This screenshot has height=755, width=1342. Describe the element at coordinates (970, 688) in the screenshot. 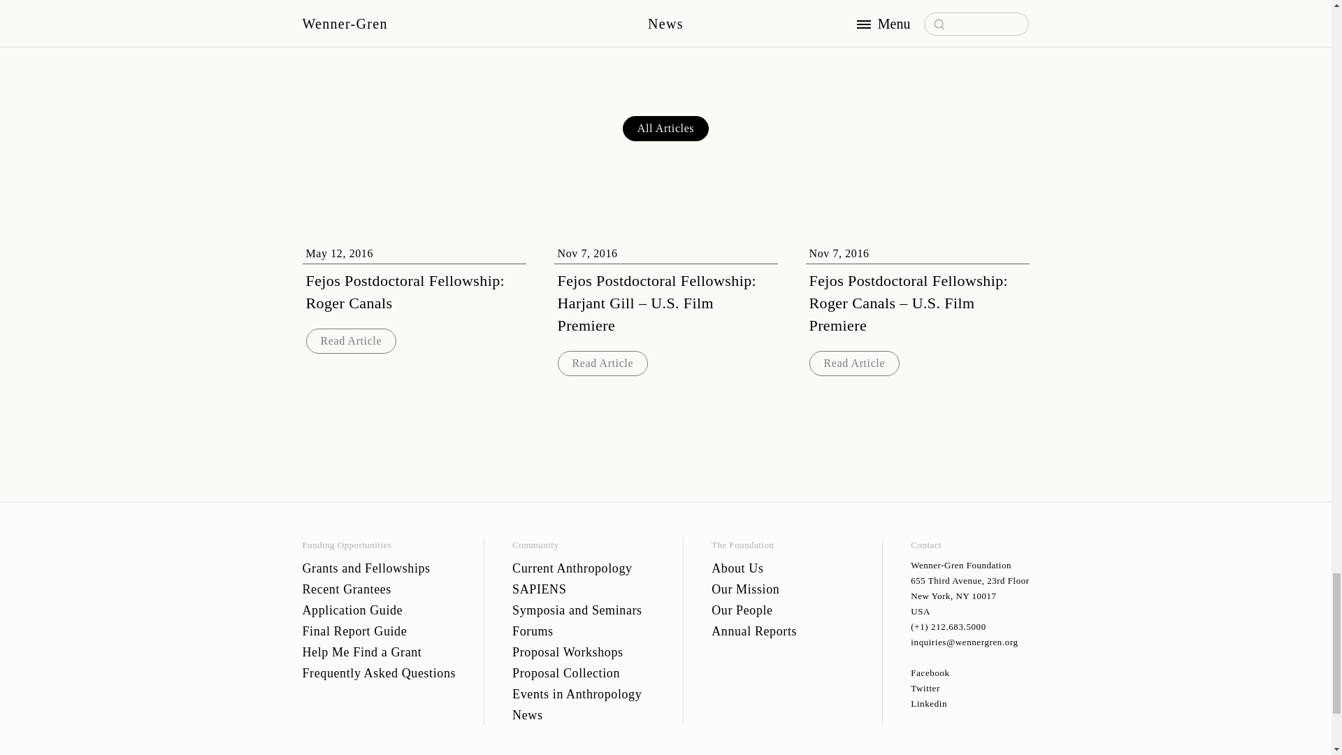

I see `twitter` at that location.